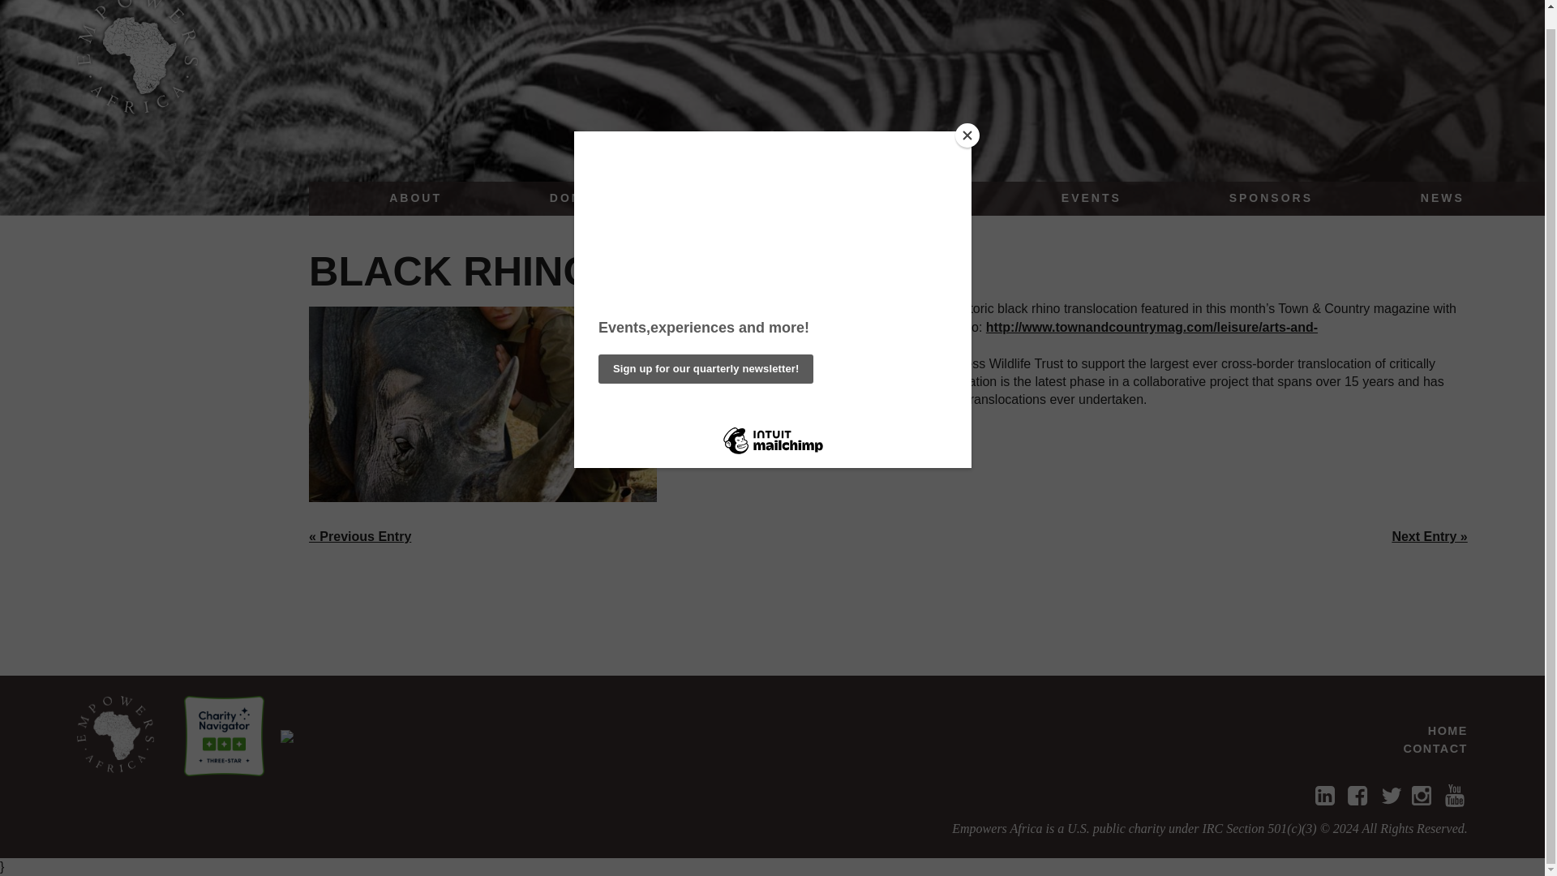 The height and width of the screenshot is (876, 1557). What do you see at coordinates (115, 733) in the screenshot?
I see `link to home page` at bounding box center [115, 733].